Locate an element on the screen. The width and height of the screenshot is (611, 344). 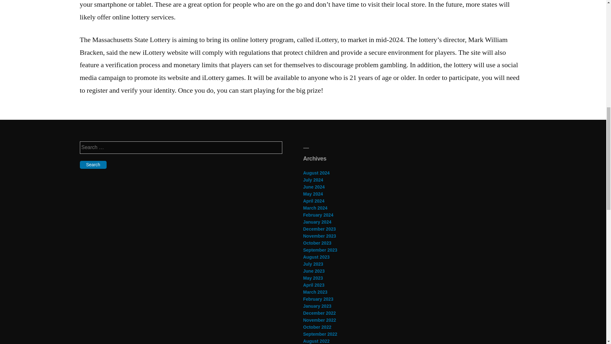
September 2022 is located at coordinates (320, 334).